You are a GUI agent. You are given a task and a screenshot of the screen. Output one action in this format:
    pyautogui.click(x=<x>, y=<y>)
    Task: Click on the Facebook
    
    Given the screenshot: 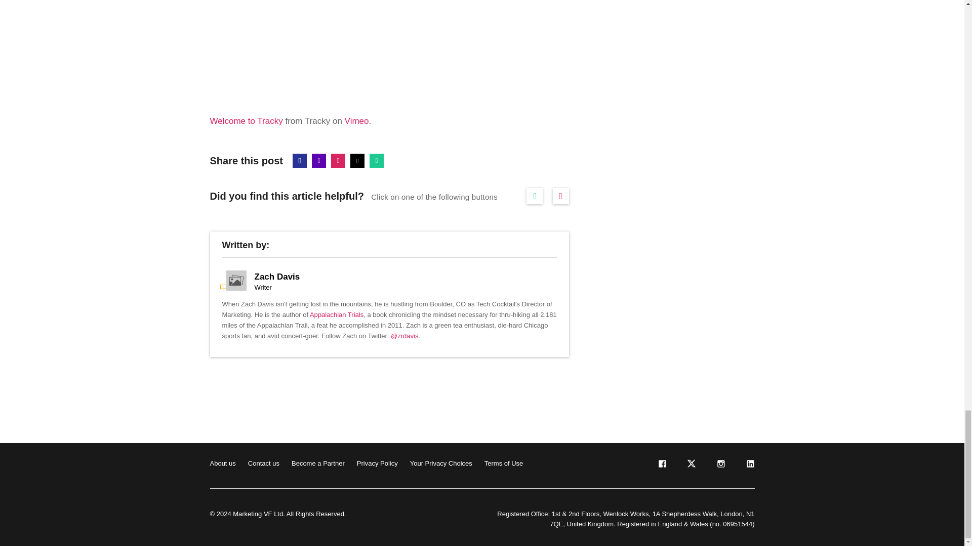 What is the action you would take?
    pyautogui.click(x=300, y=160)
    